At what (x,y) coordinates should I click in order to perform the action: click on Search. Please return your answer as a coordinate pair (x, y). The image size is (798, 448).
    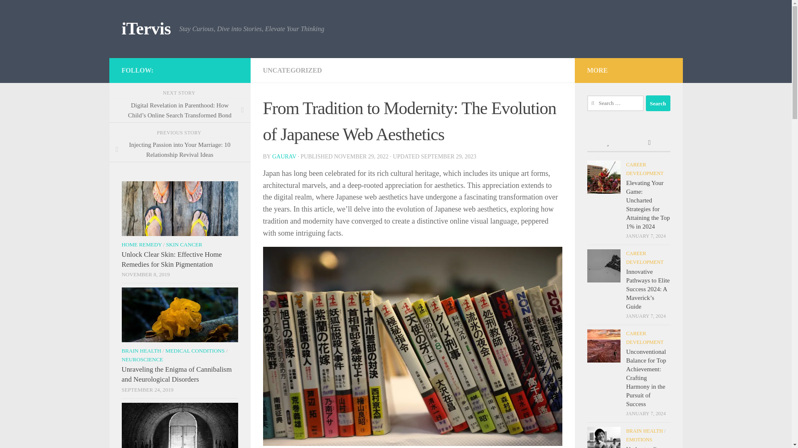
    Looking at the image, I should click on (658, 103).